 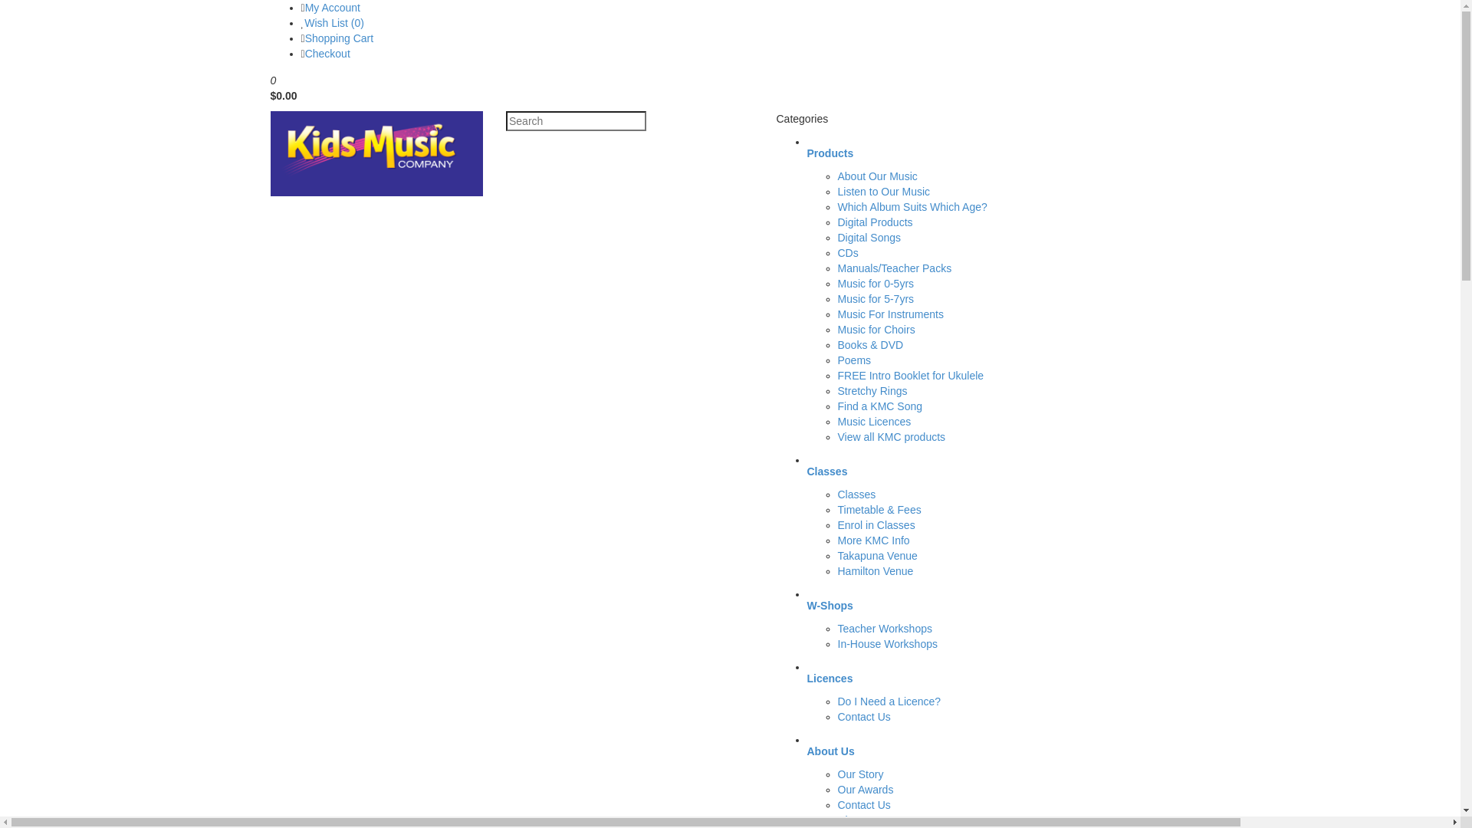 What do you see at coordinates (856, 495) in the screenshot?
I see `Classes` at bounding box center [856, 495].